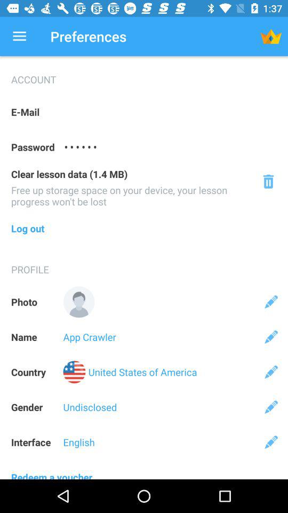  Describe the element at coordinates (271, 372) in the screenshot. I see `edit country` at that location.